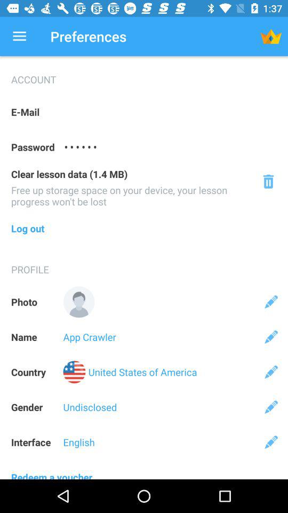  Describe the element at coordinates (271, 372) in the screenshot. I see `edit country` at that location.